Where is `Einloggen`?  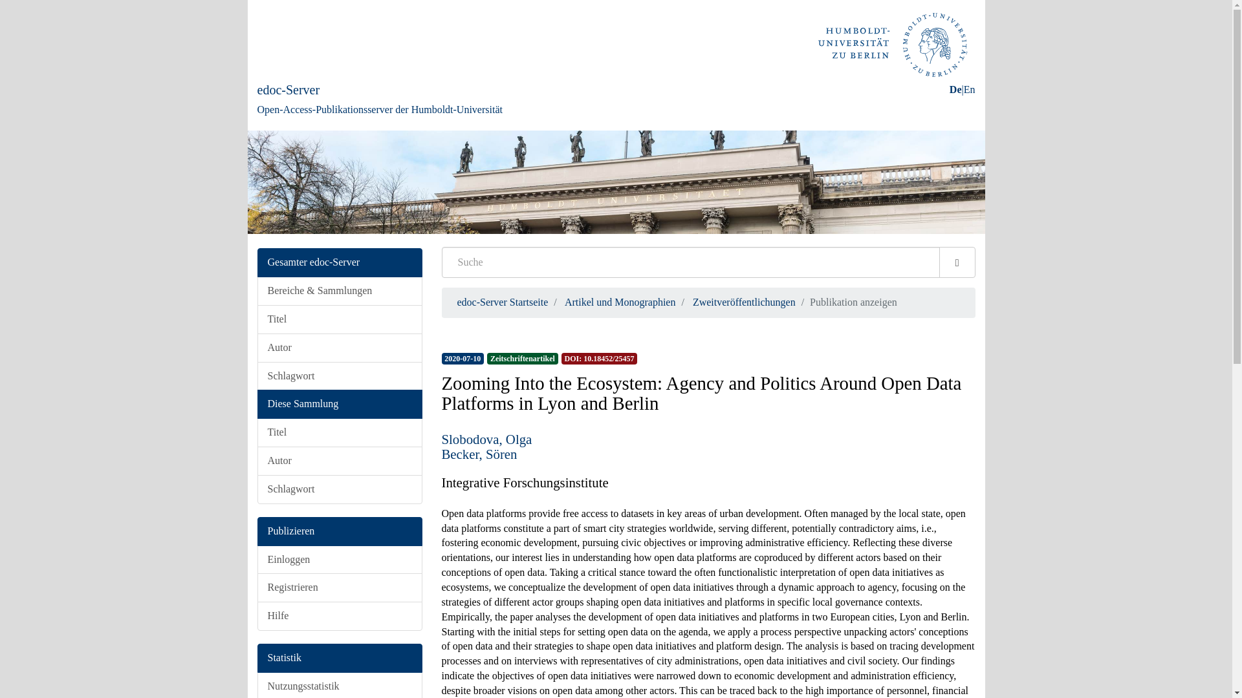
Einloggen is located at coordinates (339, 560).